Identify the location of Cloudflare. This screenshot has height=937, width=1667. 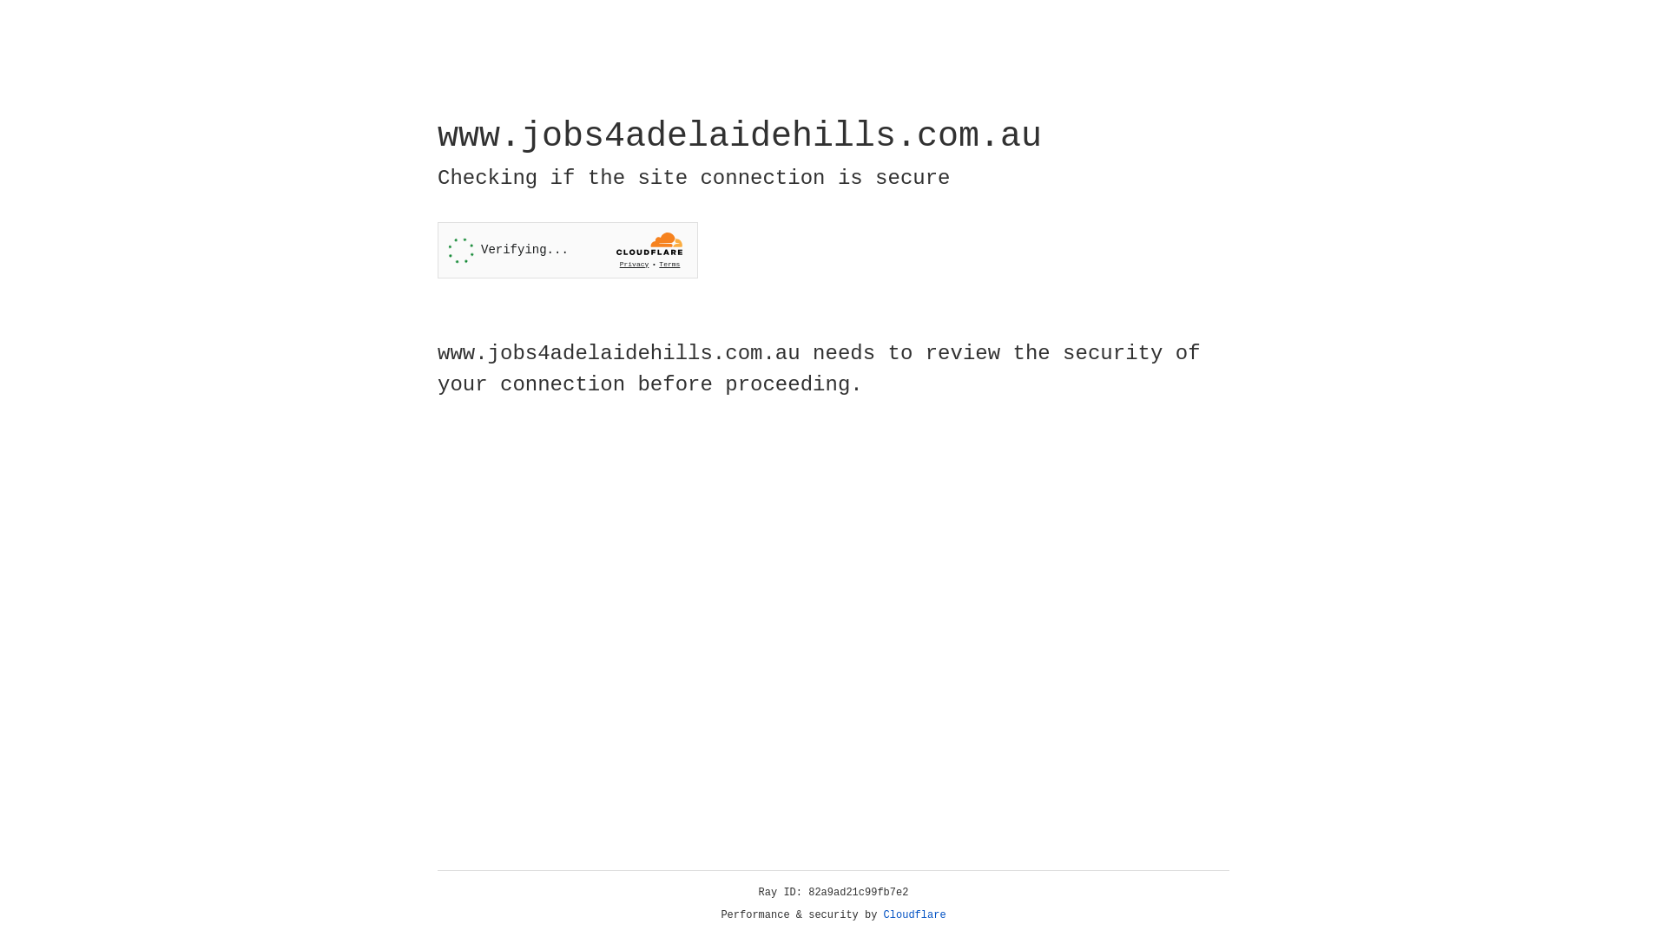
(915, 915).